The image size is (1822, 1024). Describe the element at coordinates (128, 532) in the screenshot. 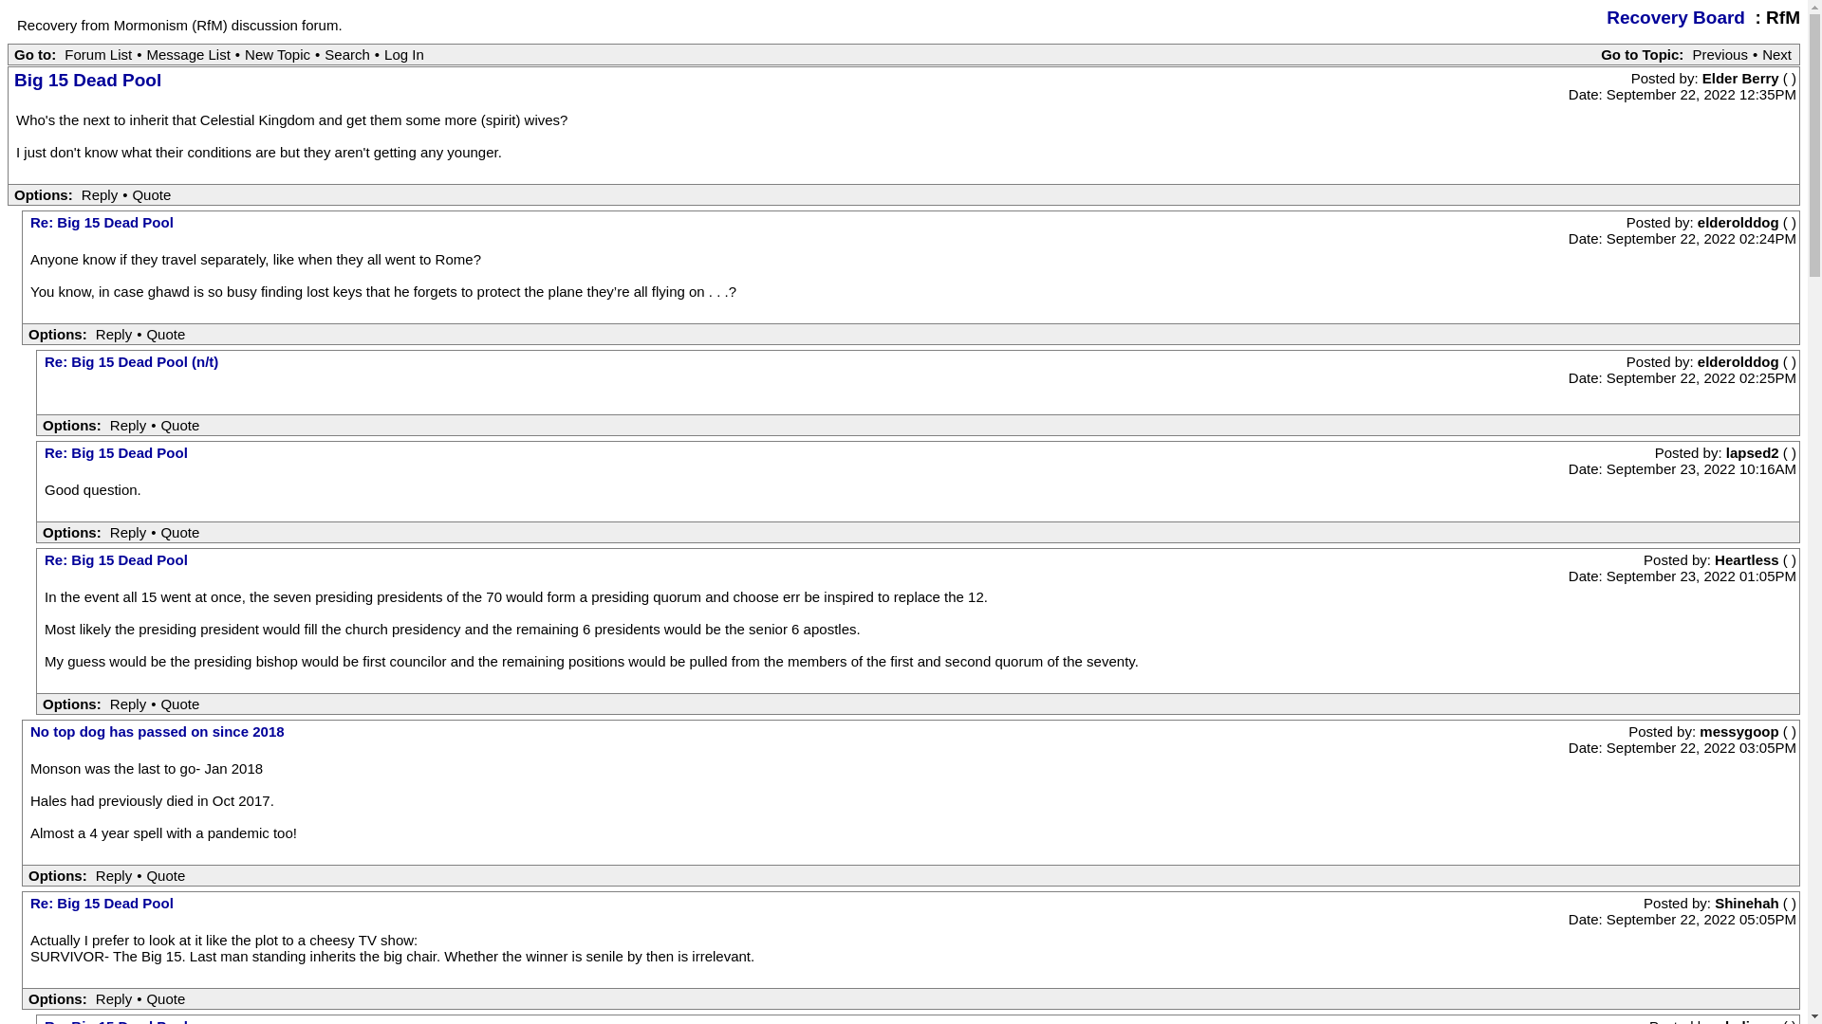

I see `Reply` at that location.